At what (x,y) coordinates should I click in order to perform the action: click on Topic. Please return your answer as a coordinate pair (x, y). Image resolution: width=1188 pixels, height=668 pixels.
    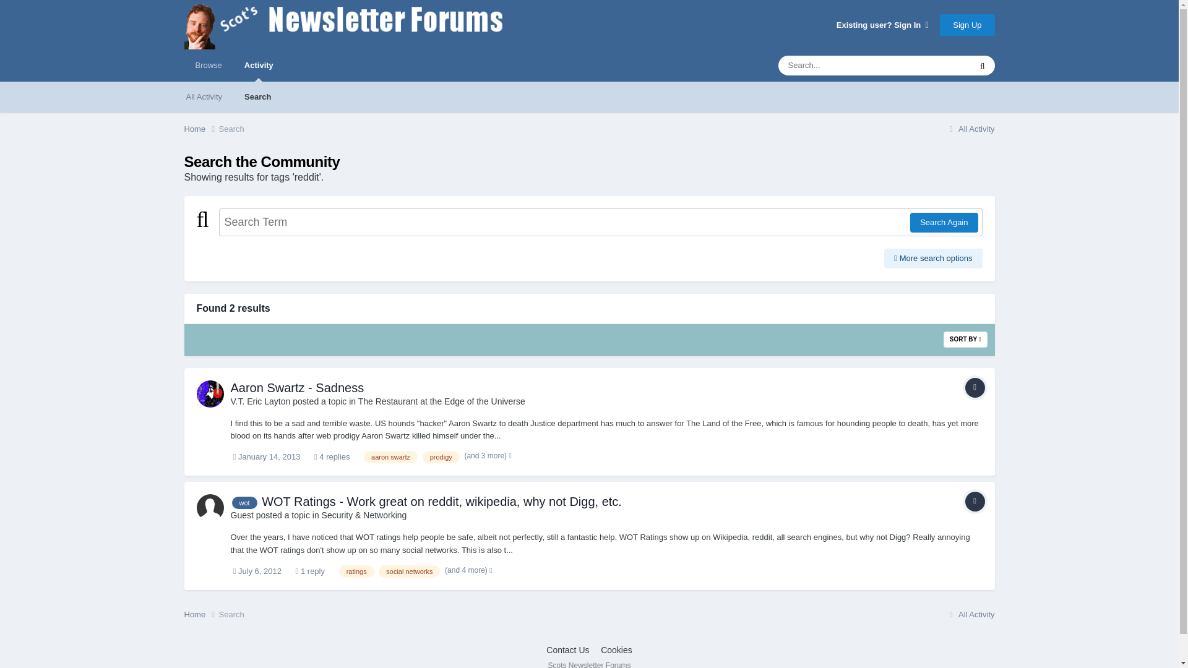
    Looking at the image, I should click on (975, 501).